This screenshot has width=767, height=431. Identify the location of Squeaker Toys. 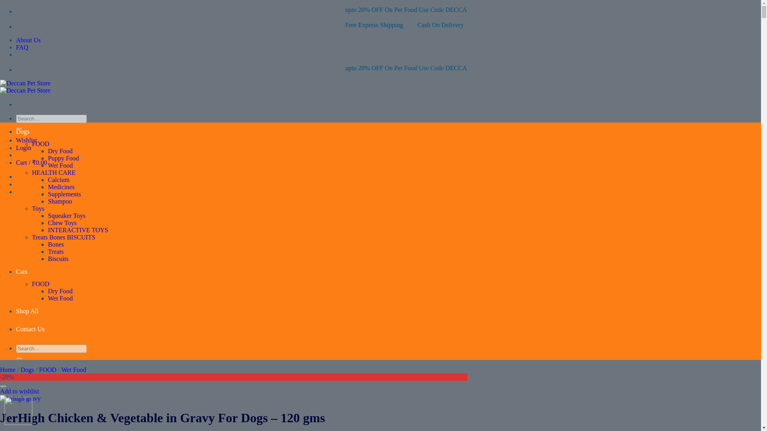
(66, 215).